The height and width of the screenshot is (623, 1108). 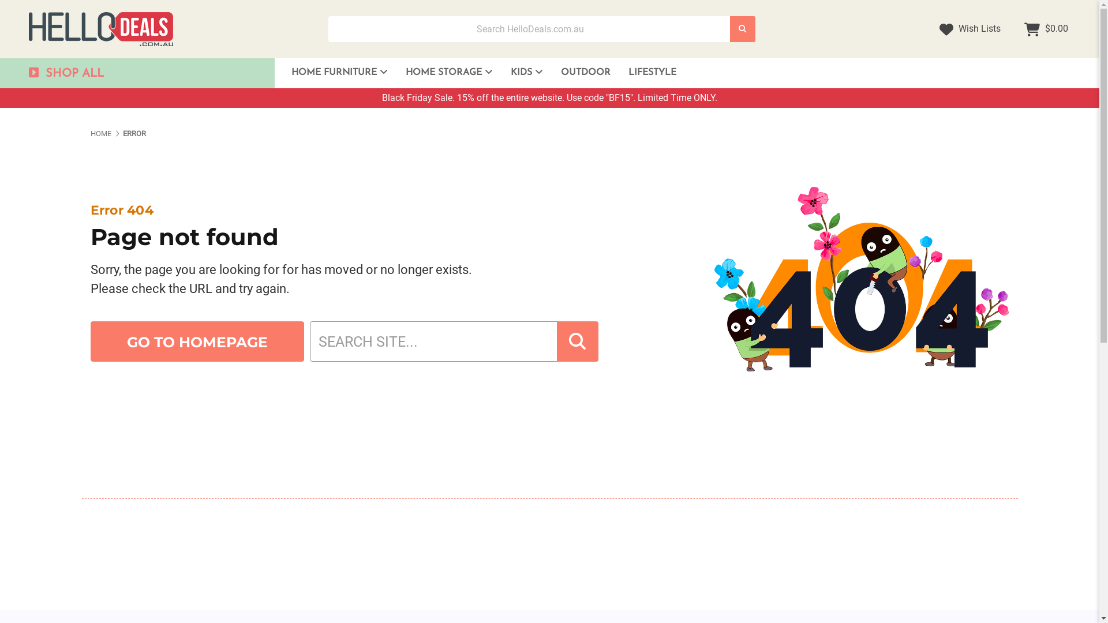 I want to click on LIFESTYLE, so click(x=652, y=73).